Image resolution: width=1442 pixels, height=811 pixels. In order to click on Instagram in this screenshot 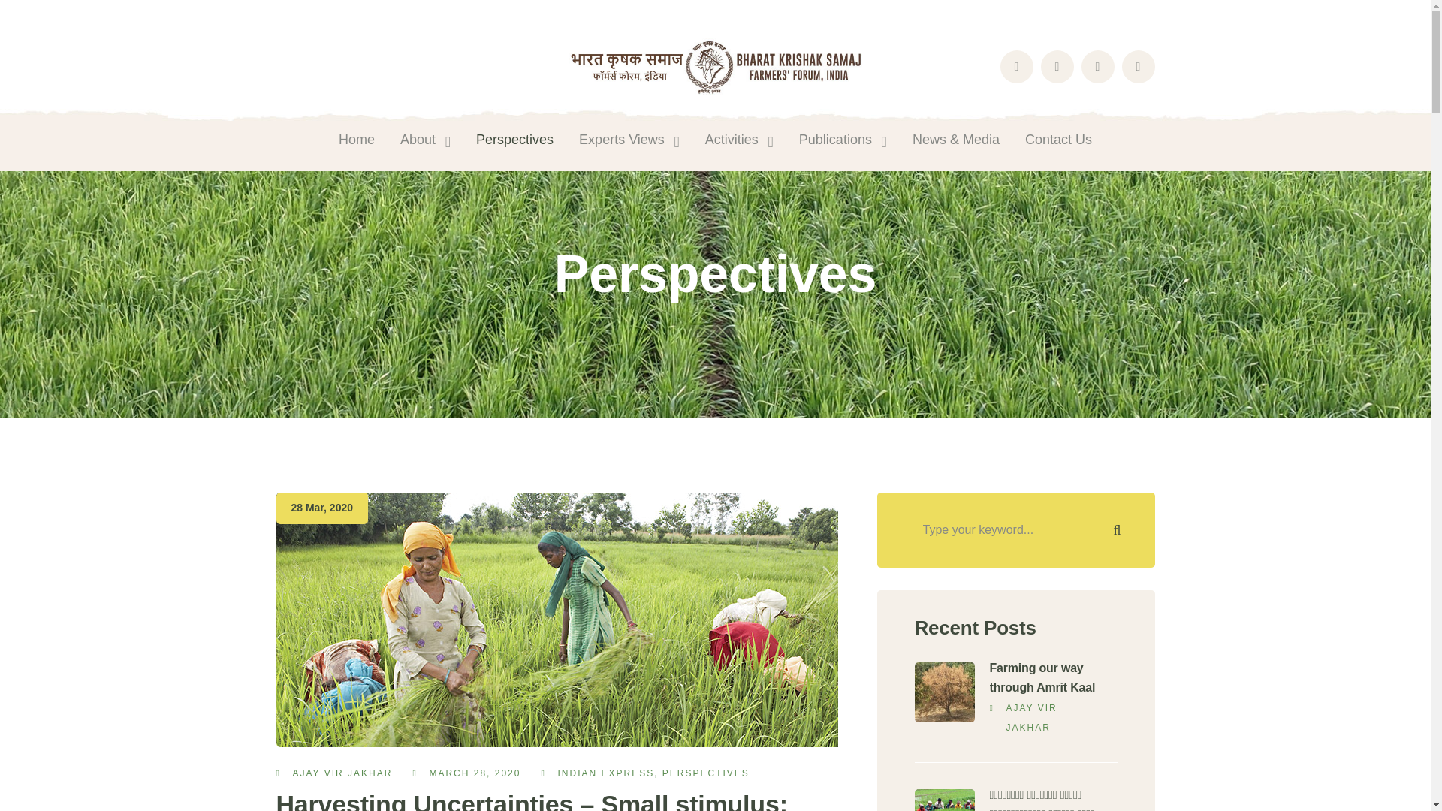, I will do `click(1098, 66)`.